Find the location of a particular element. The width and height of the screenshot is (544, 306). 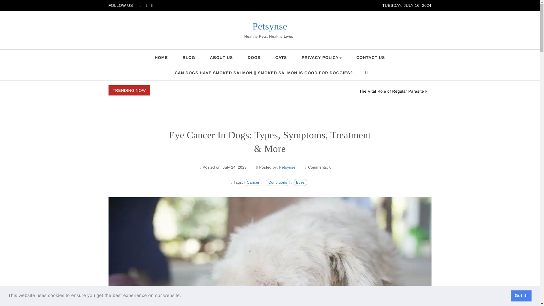

HOME is located at coordinates (161, 58).